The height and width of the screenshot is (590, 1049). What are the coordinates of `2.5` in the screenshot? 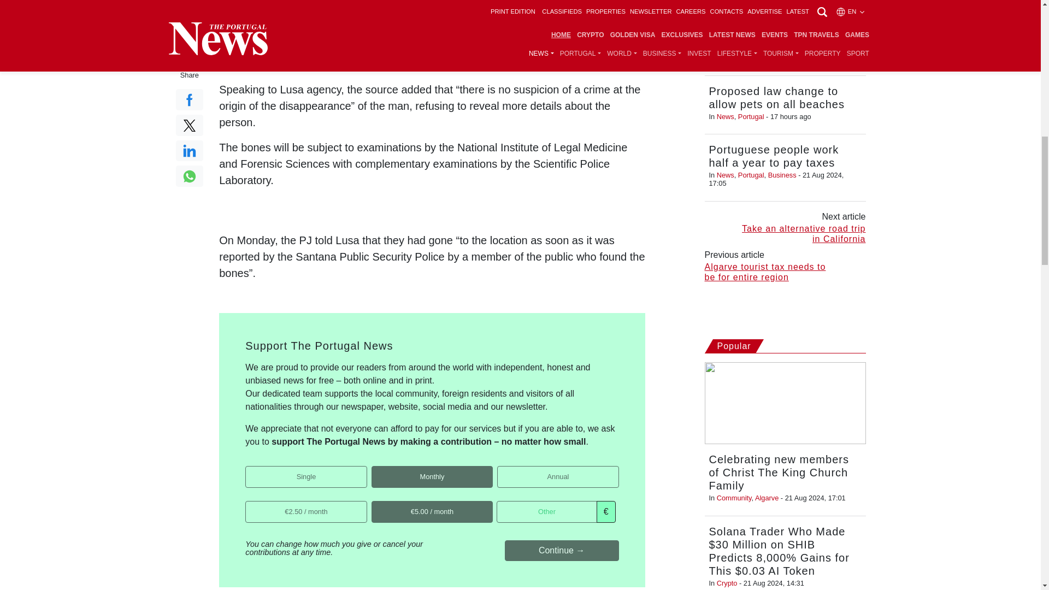 It's located at (249, 504).